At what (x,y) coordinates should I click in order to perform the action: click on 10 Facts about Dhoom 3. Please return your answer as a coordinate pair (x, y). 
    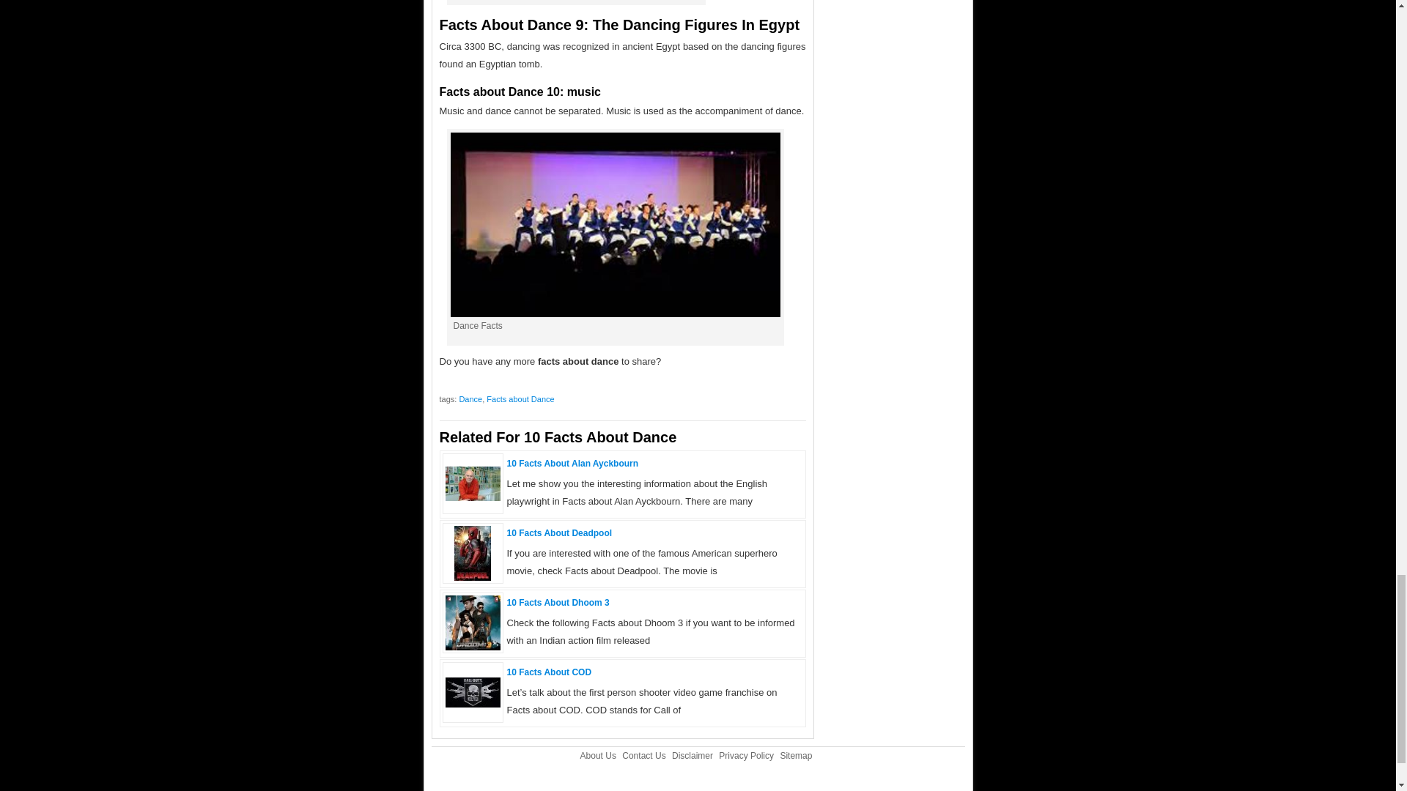
    Looking at the image, I should click on (473, 647).